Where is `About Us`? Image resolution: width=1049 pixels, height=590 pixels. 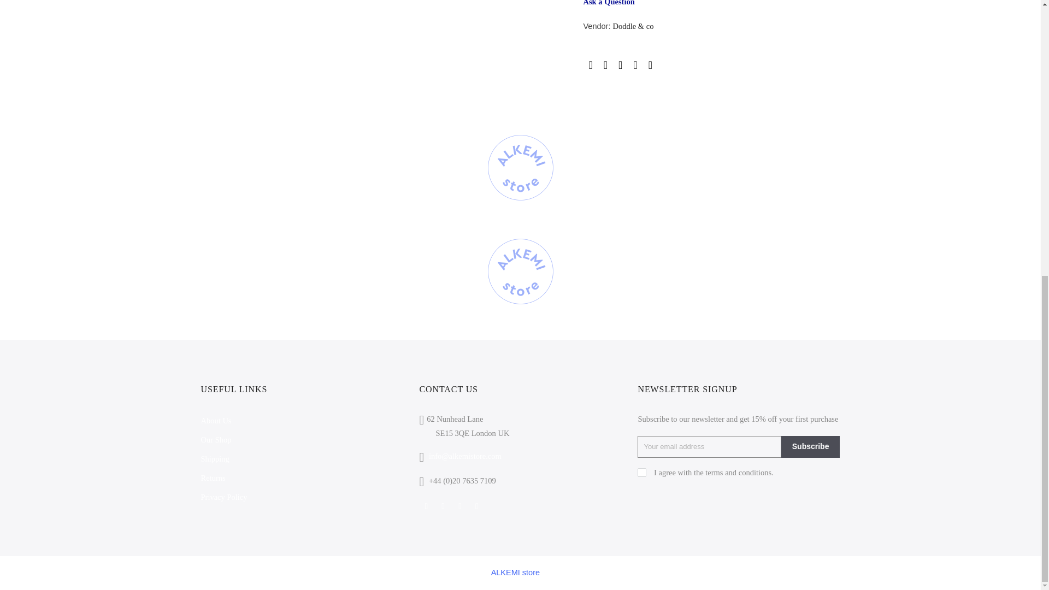
About Us is located at coordinates (216, 421).